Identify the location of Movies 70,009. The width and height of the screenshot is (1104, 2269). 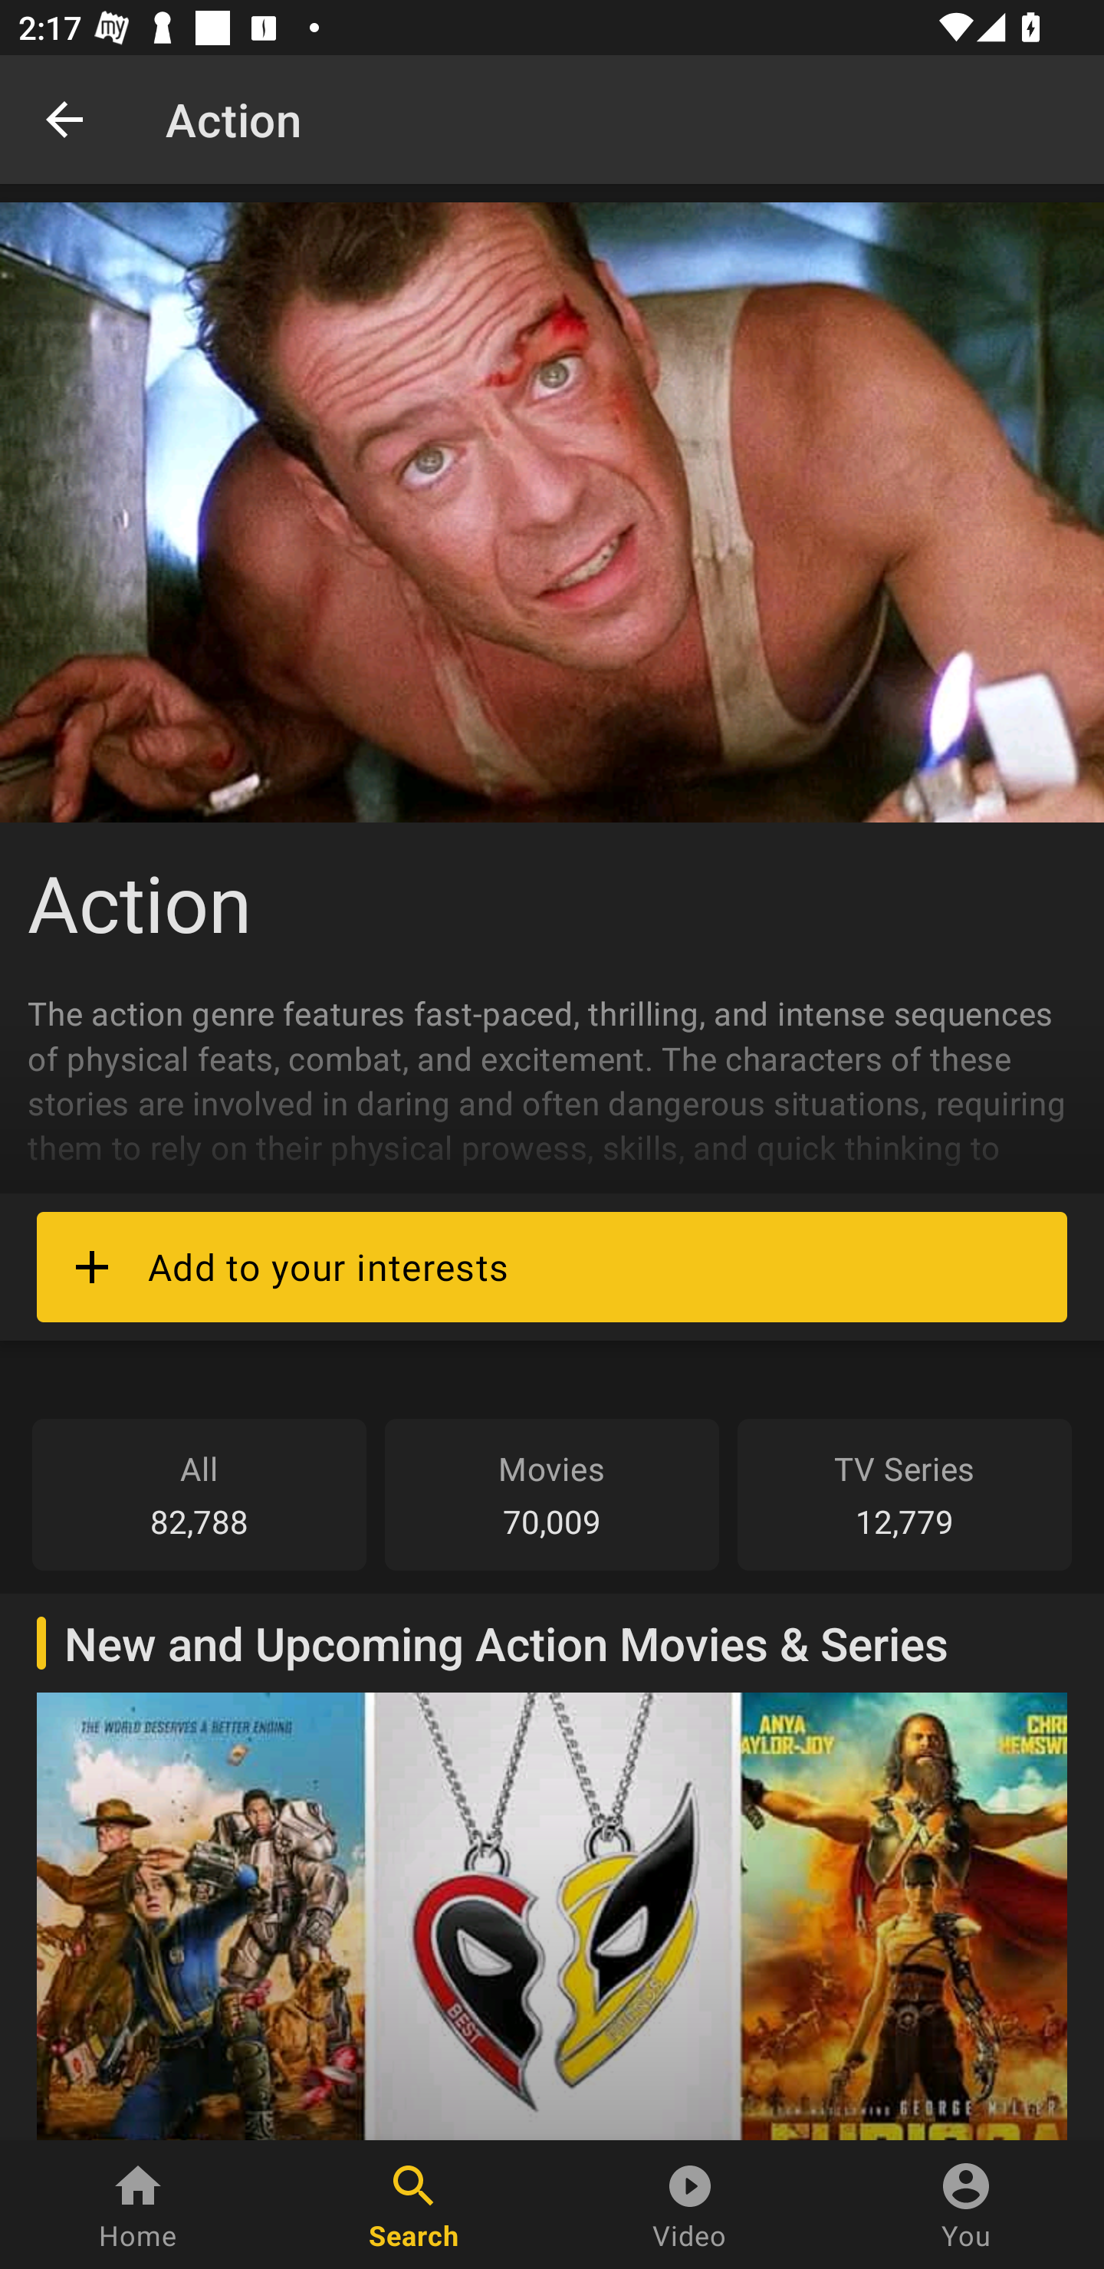
(552, 1494).